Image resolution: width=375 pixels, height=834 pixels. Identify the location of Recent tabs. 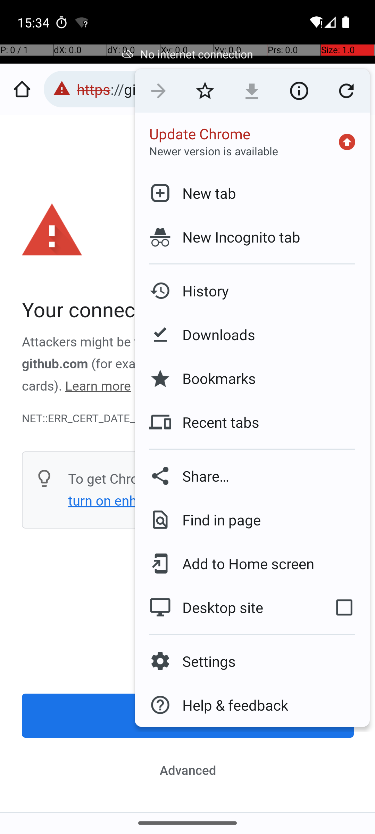
(215, 422).